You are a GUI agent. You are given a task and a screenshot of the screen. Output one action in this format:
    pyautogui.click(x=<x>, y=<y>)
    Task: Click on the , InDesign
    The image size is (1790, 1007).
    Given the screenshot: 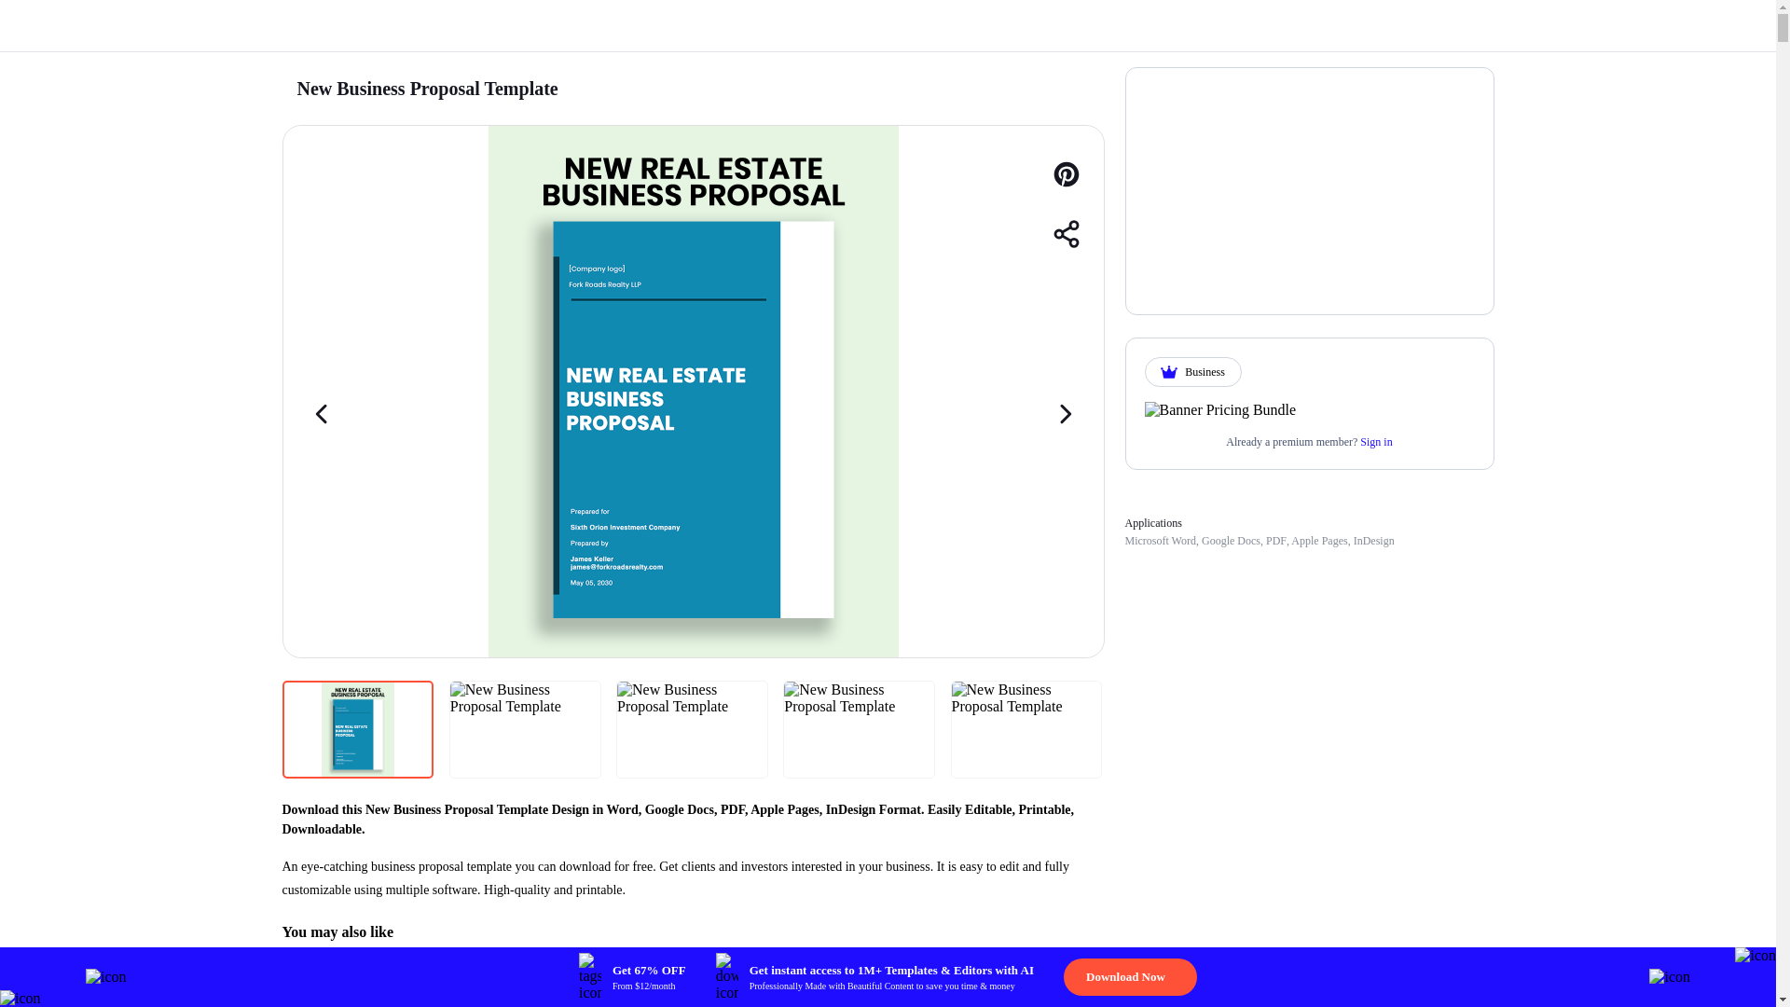 What is the action you would take?
    pyautogui.click(x=1370, y=541)
    